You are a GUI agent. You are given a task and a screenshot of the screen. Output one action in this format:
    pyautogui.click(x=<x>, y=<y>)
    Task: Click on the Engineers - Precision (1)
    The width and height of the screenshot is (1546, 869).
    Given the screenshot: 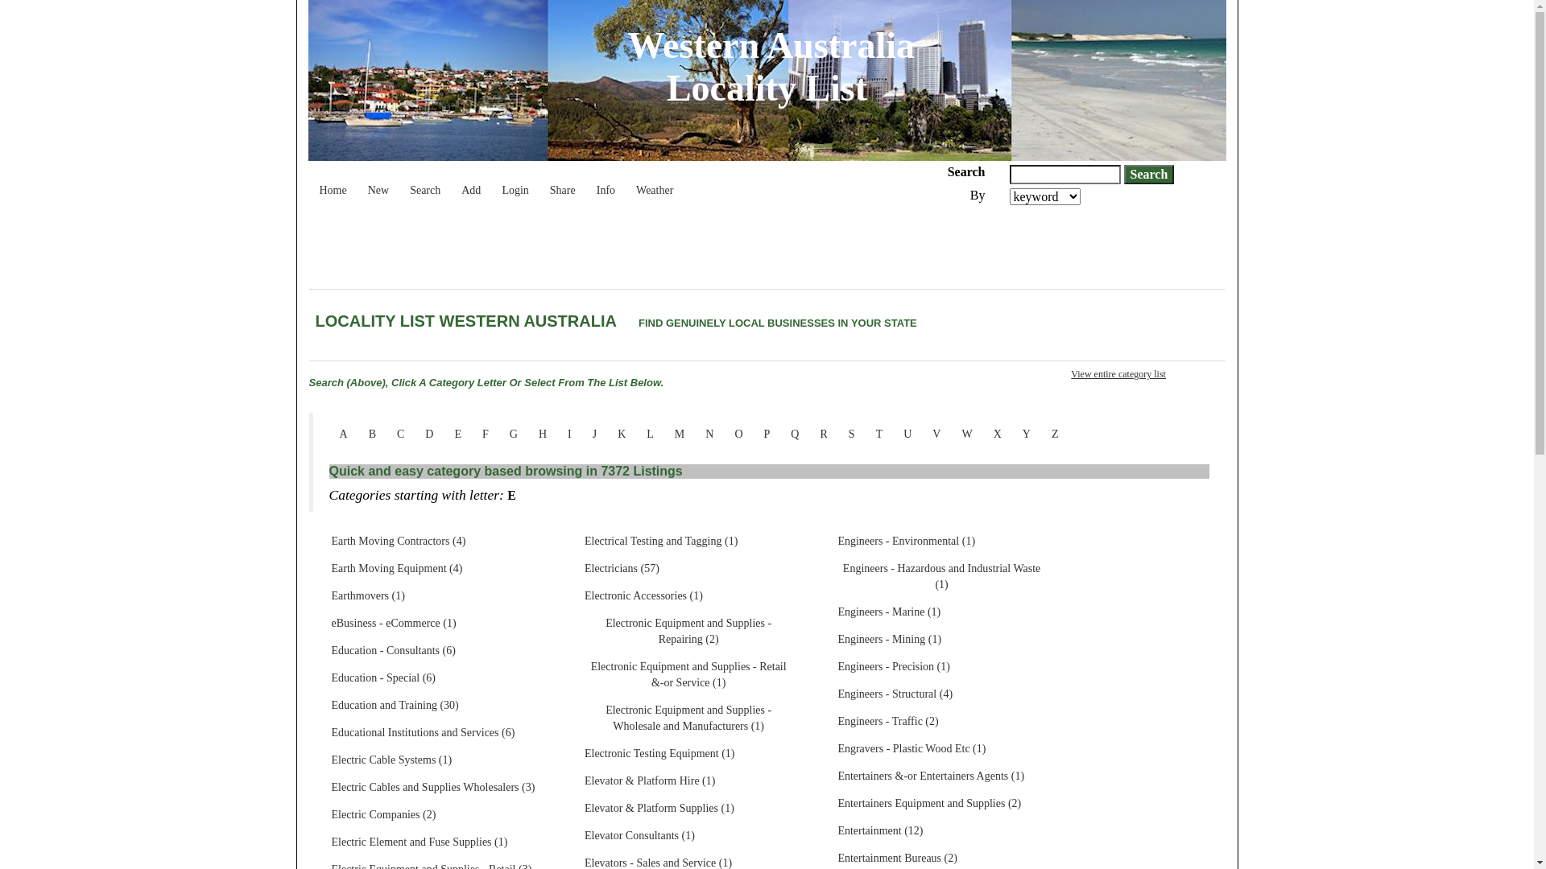 What is the action you would take?
    pyautogui.click(x=894, y=667)
    